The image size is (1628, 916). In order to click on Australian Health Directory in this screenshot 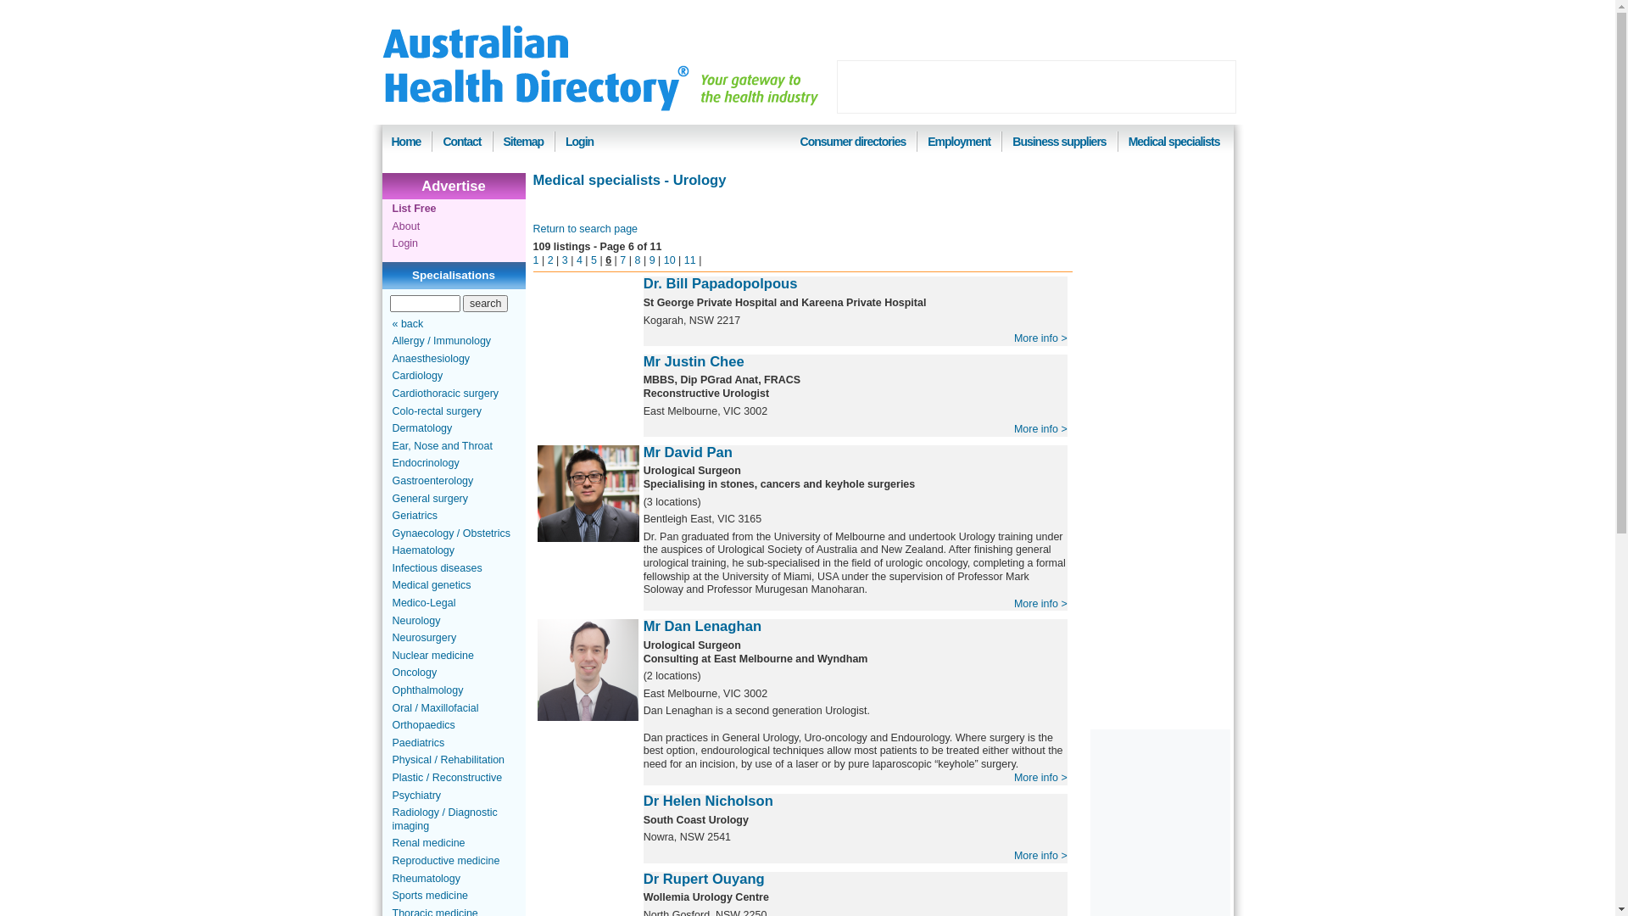, I will do `click(535, 68)`.